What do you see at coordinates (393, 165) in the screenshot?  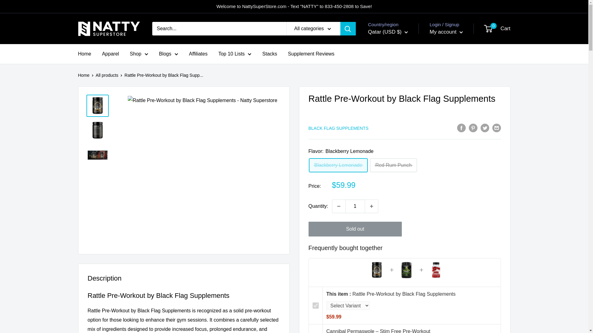 I see `Red Rum Punch` at bounding box center [393, 165].